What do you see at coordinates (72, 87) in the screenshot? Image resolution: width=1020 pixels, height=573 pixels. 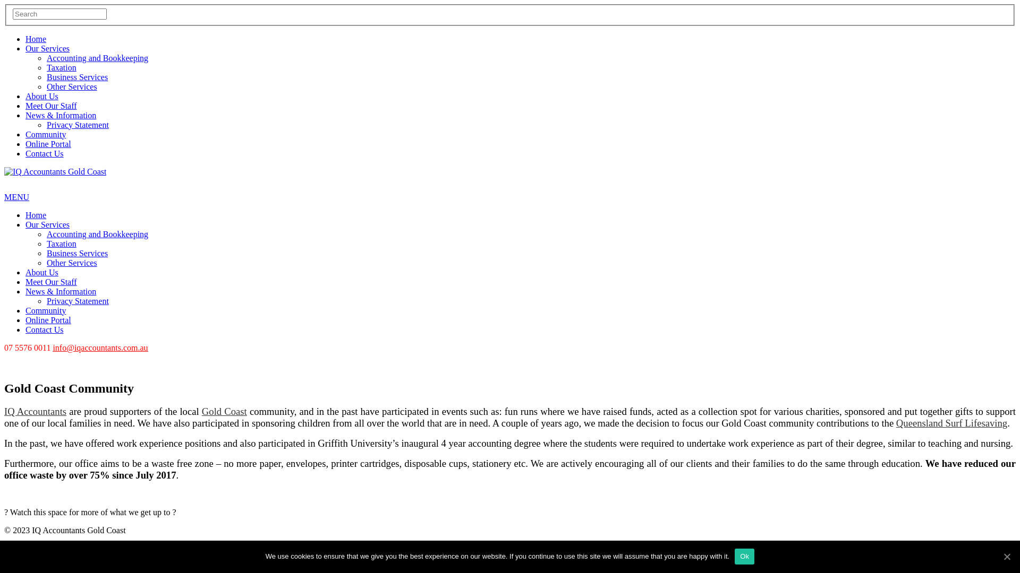 I see `Other Services` at bounding box center [72, 87].